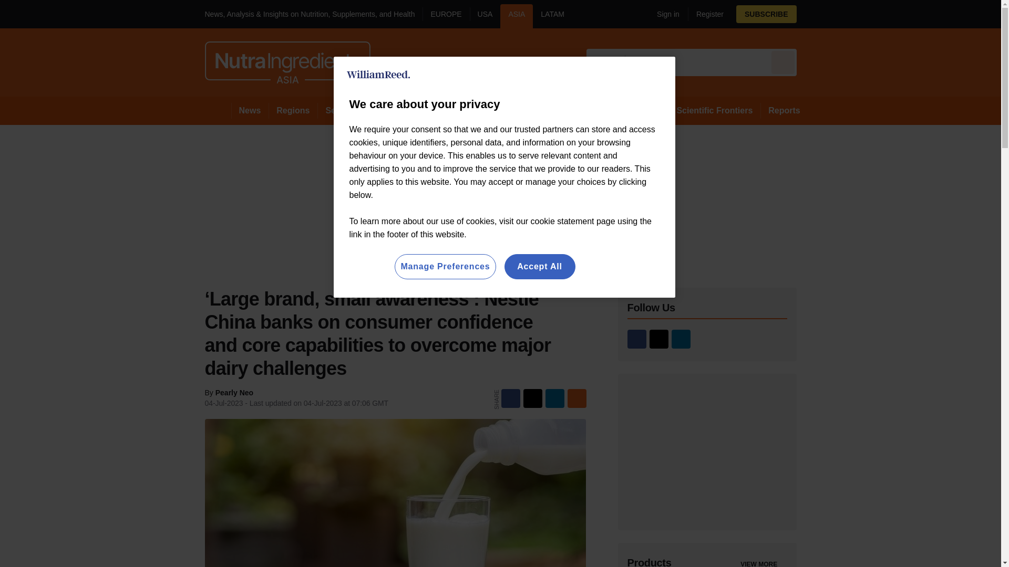 The width and height of the screenshot is (1009, 567). I want to click on SUBSCRIBE, so click(766, 14).